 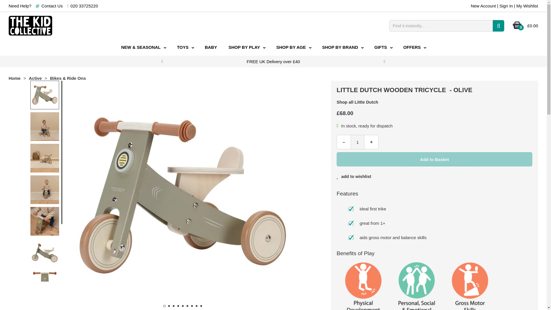 What do you see at coordinates (185, 48) in the screenshot?
I see `TOYS` at bounding box center [185, 48].